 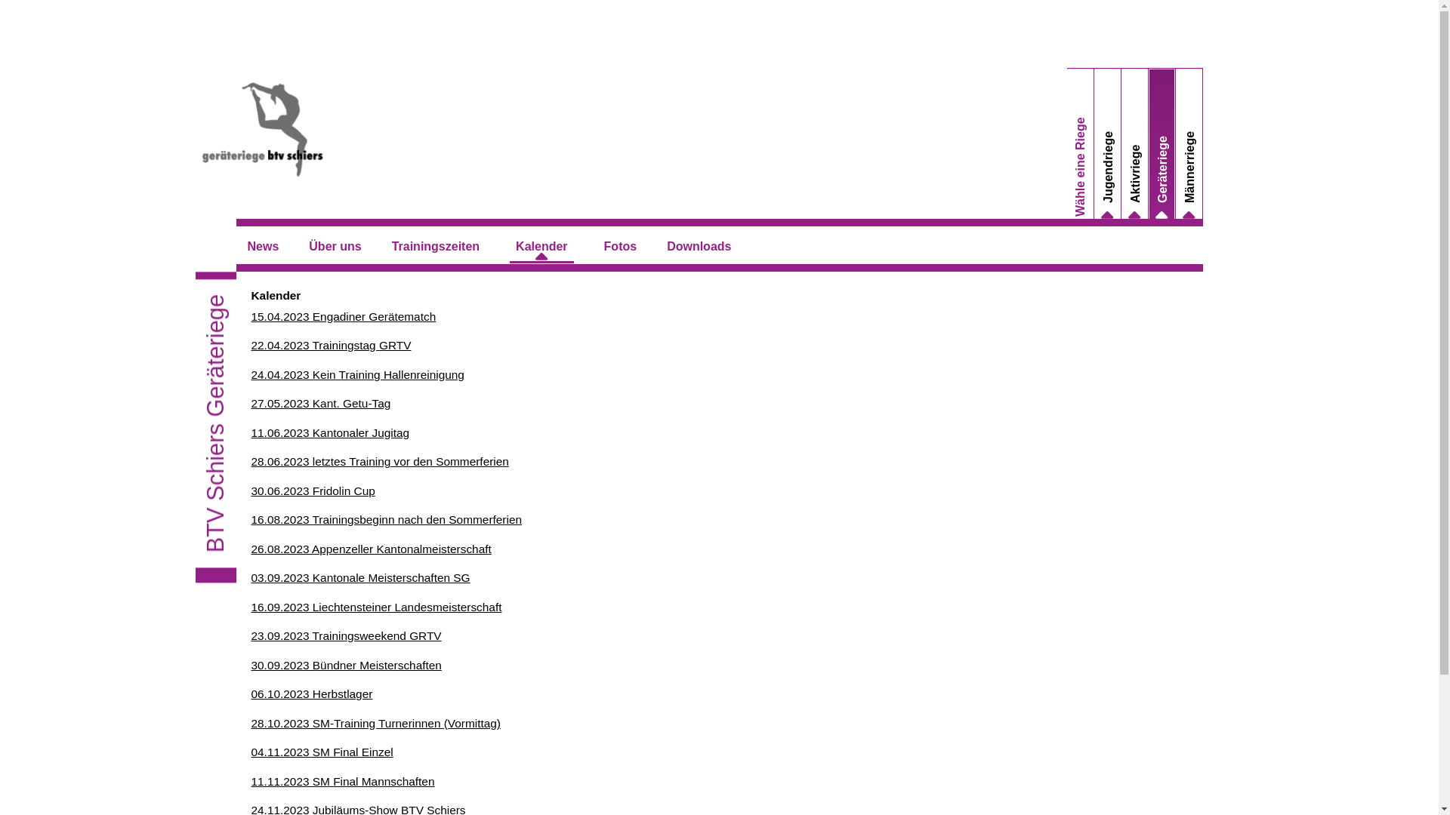 I want to click on 04.11.2023 SM Final Einzel, so click(x=322, y=752).